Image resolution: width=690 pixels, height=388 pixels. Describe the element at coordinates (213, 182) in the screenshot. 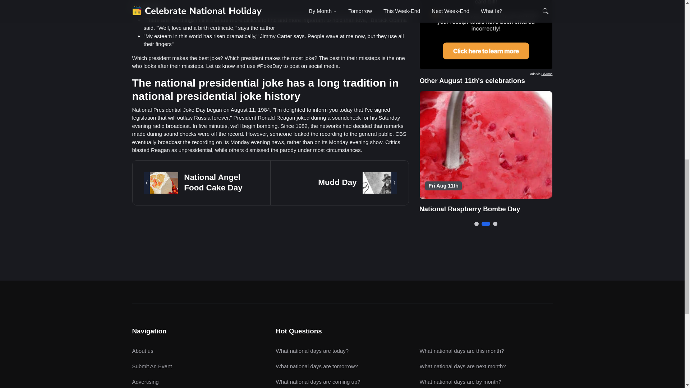

I see `National Angel Food Cake Day` at that location.